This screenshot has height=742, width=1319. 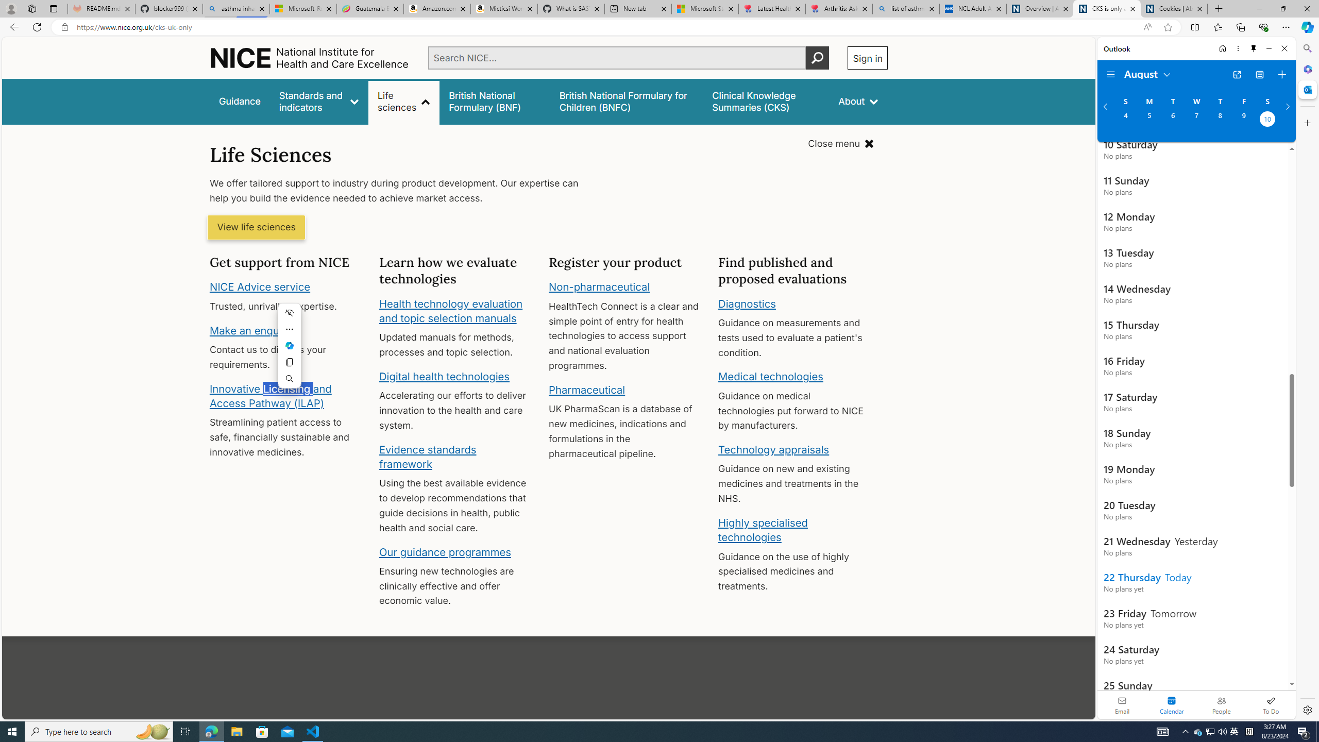 What do you see at coordinates (444, 376) in the screenshot?
I see `Digital health technologies` at bounding box center [444, 376].